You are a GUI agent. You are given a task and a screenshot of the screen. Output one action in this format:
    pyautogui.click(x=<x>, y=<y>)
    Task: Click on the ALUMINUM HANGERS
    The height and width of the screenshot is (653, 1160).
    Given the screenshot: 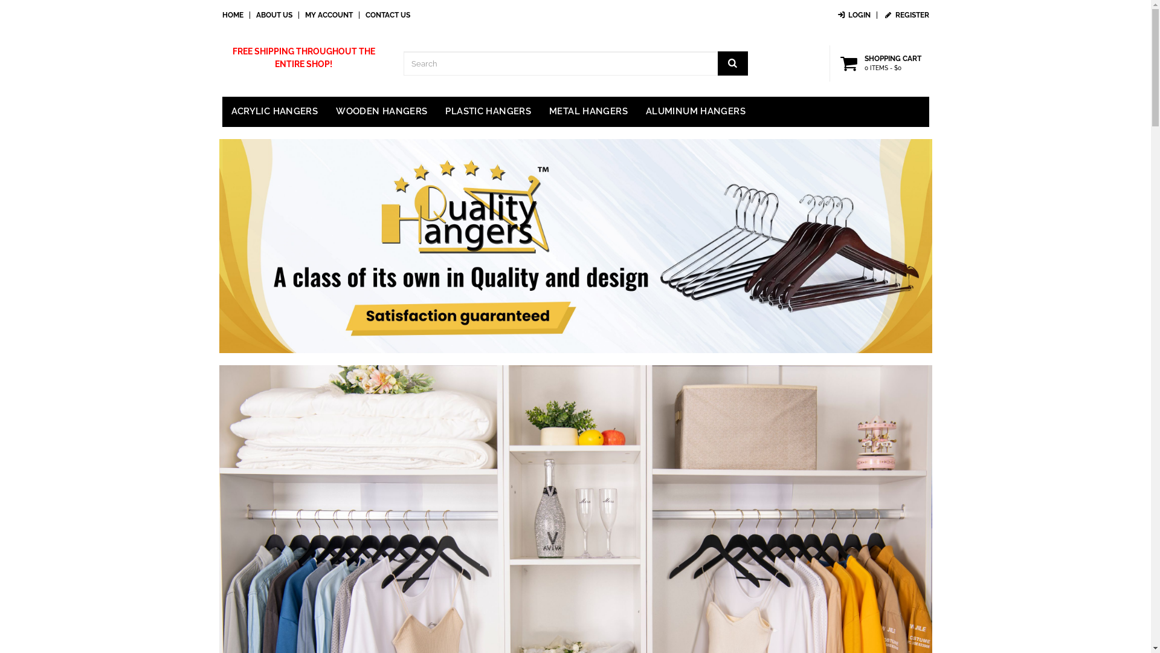 What is the action you would take?
    pyautogui.click(x=696, y=112)
    